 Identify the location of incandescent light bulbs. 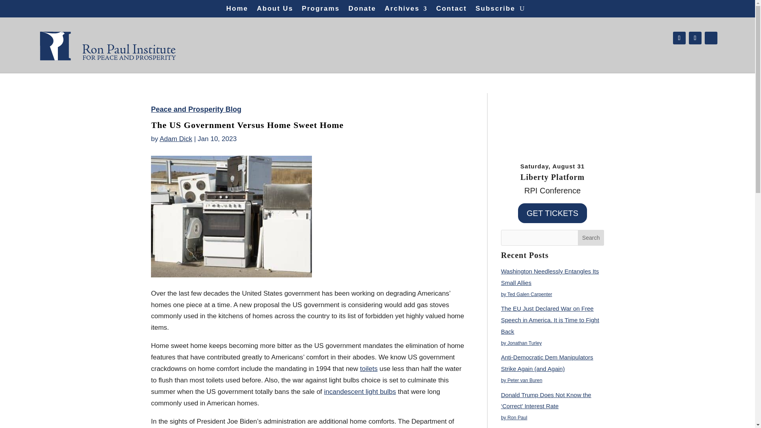
(360, 392).